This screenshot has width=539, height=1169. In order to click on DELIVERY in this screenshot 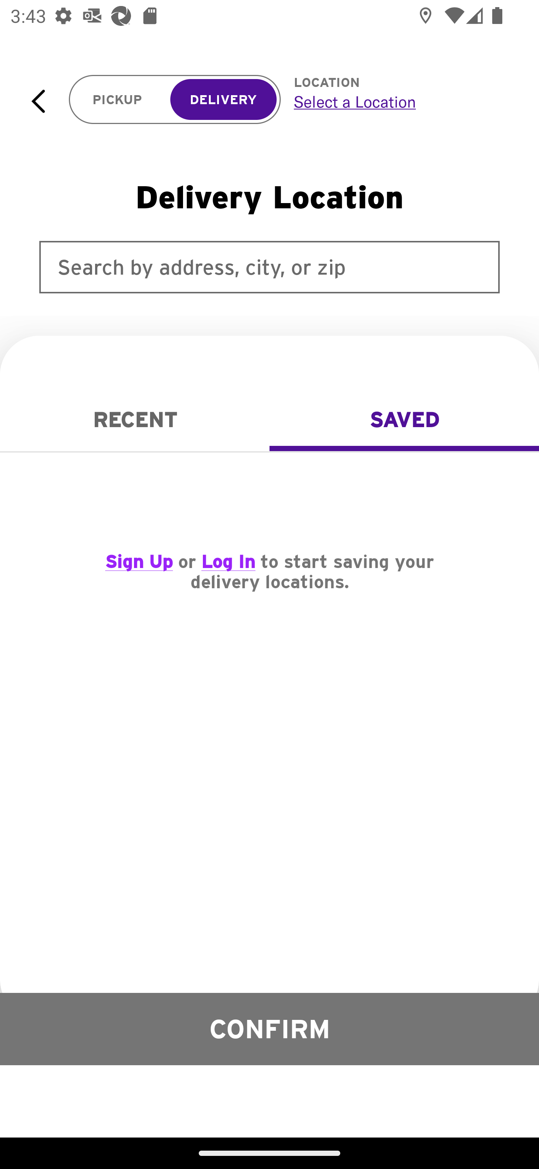, I will do `click(223, 100)`.